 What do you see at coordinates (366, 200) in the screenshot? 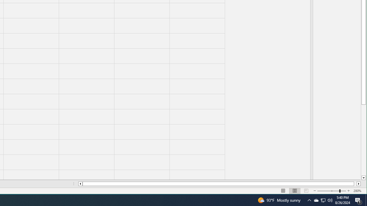
I see `Show desktop` at bounding box center [366, 200].